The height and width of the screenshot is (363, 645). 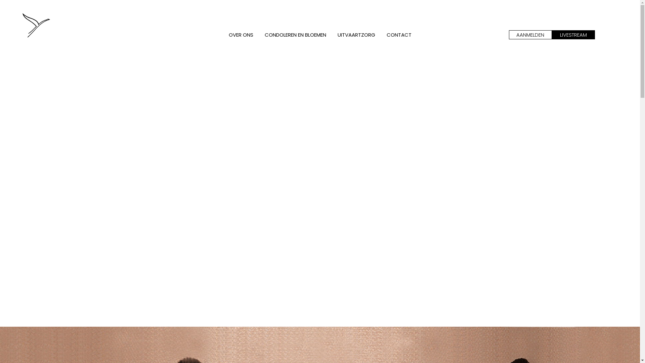 I want to click on OVER ONS, so click(x=241, y=35).